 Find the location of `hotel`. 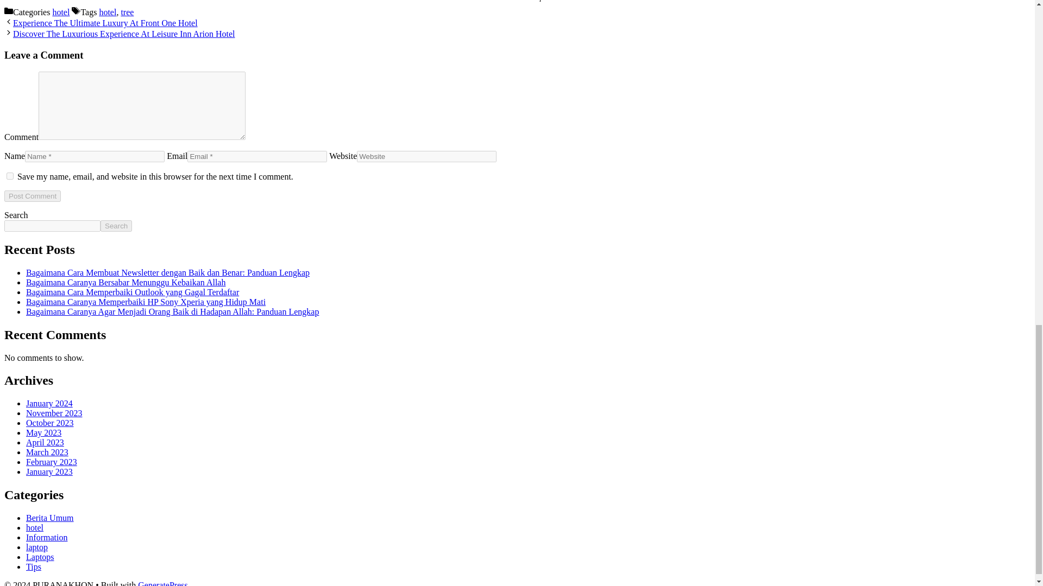

hotel is located at coordinates (108, 12).